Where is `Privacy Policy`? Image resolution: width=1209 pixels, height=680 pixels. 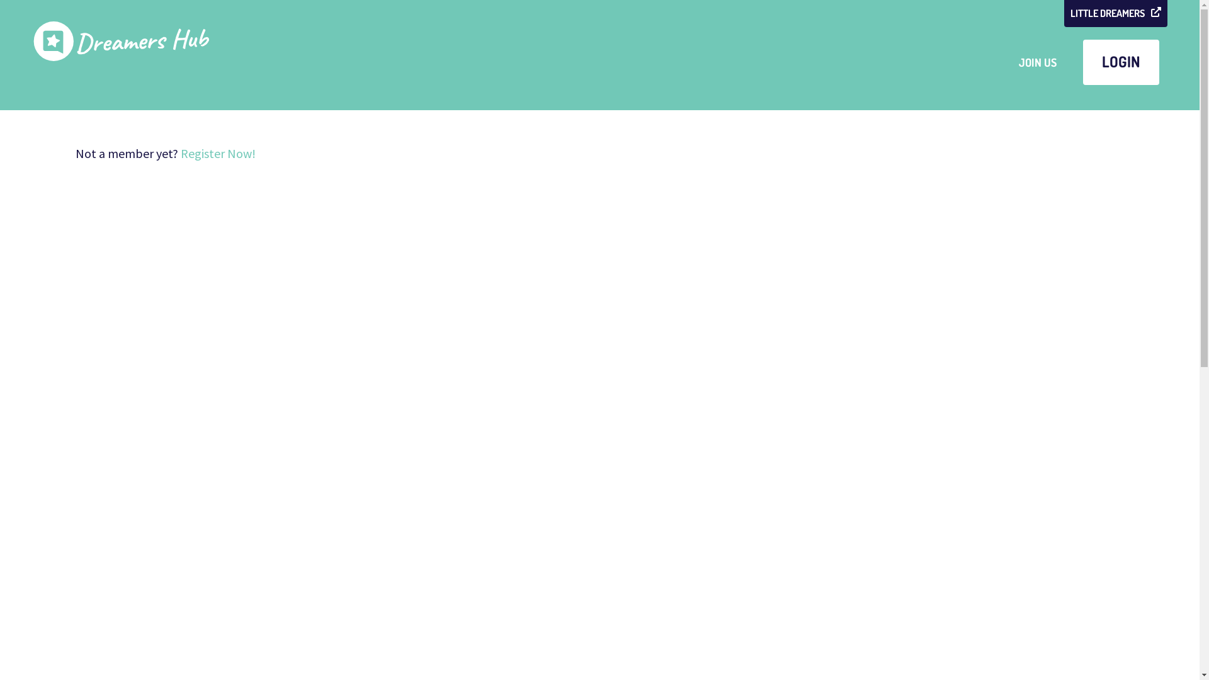
Privacy Policy is located at coordinates (1138, 642).